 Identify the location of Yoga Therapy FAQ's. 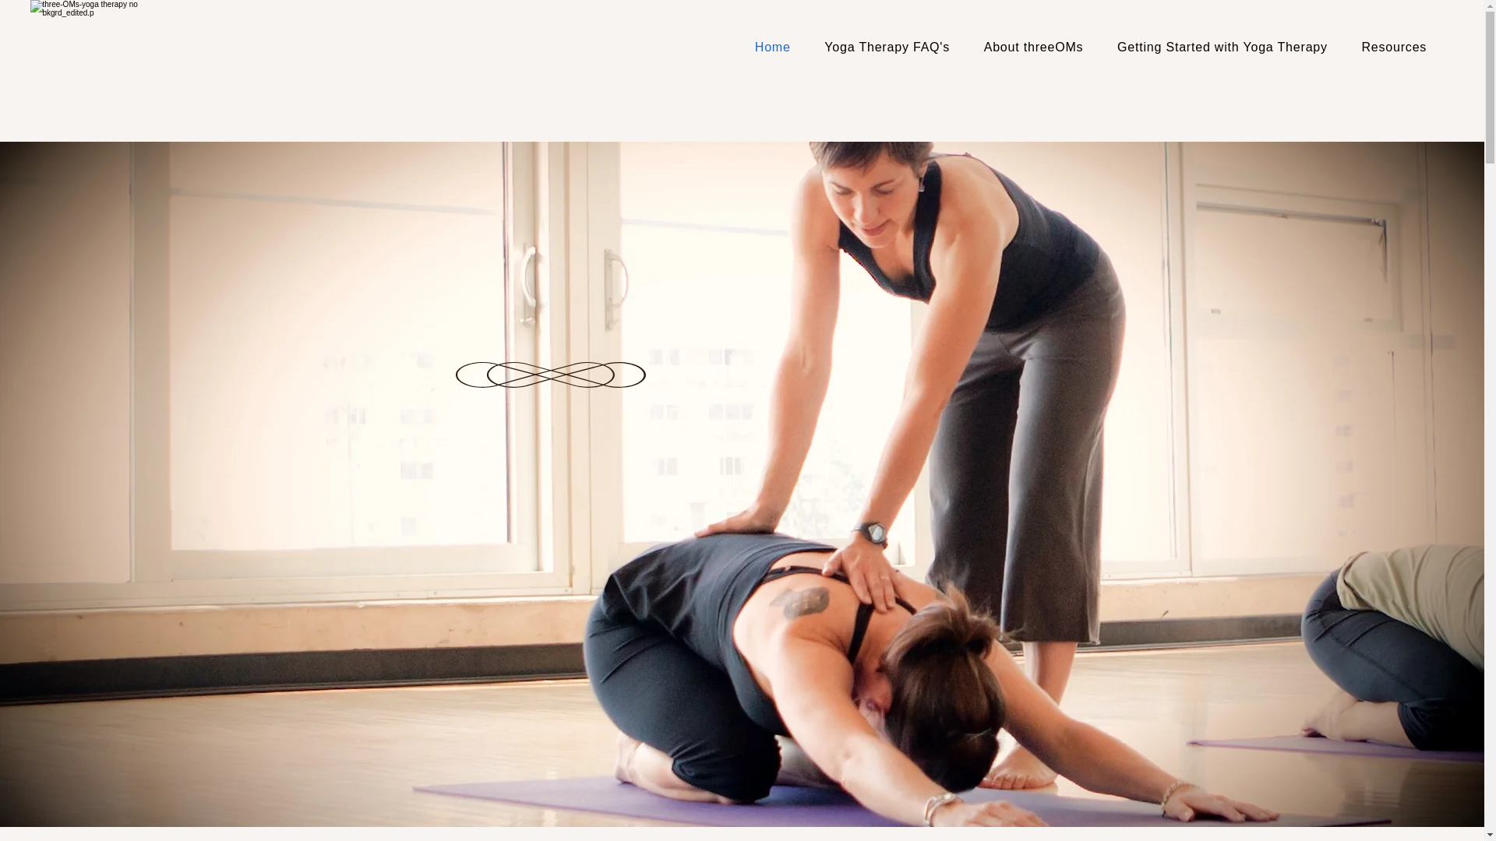
(887, 47).